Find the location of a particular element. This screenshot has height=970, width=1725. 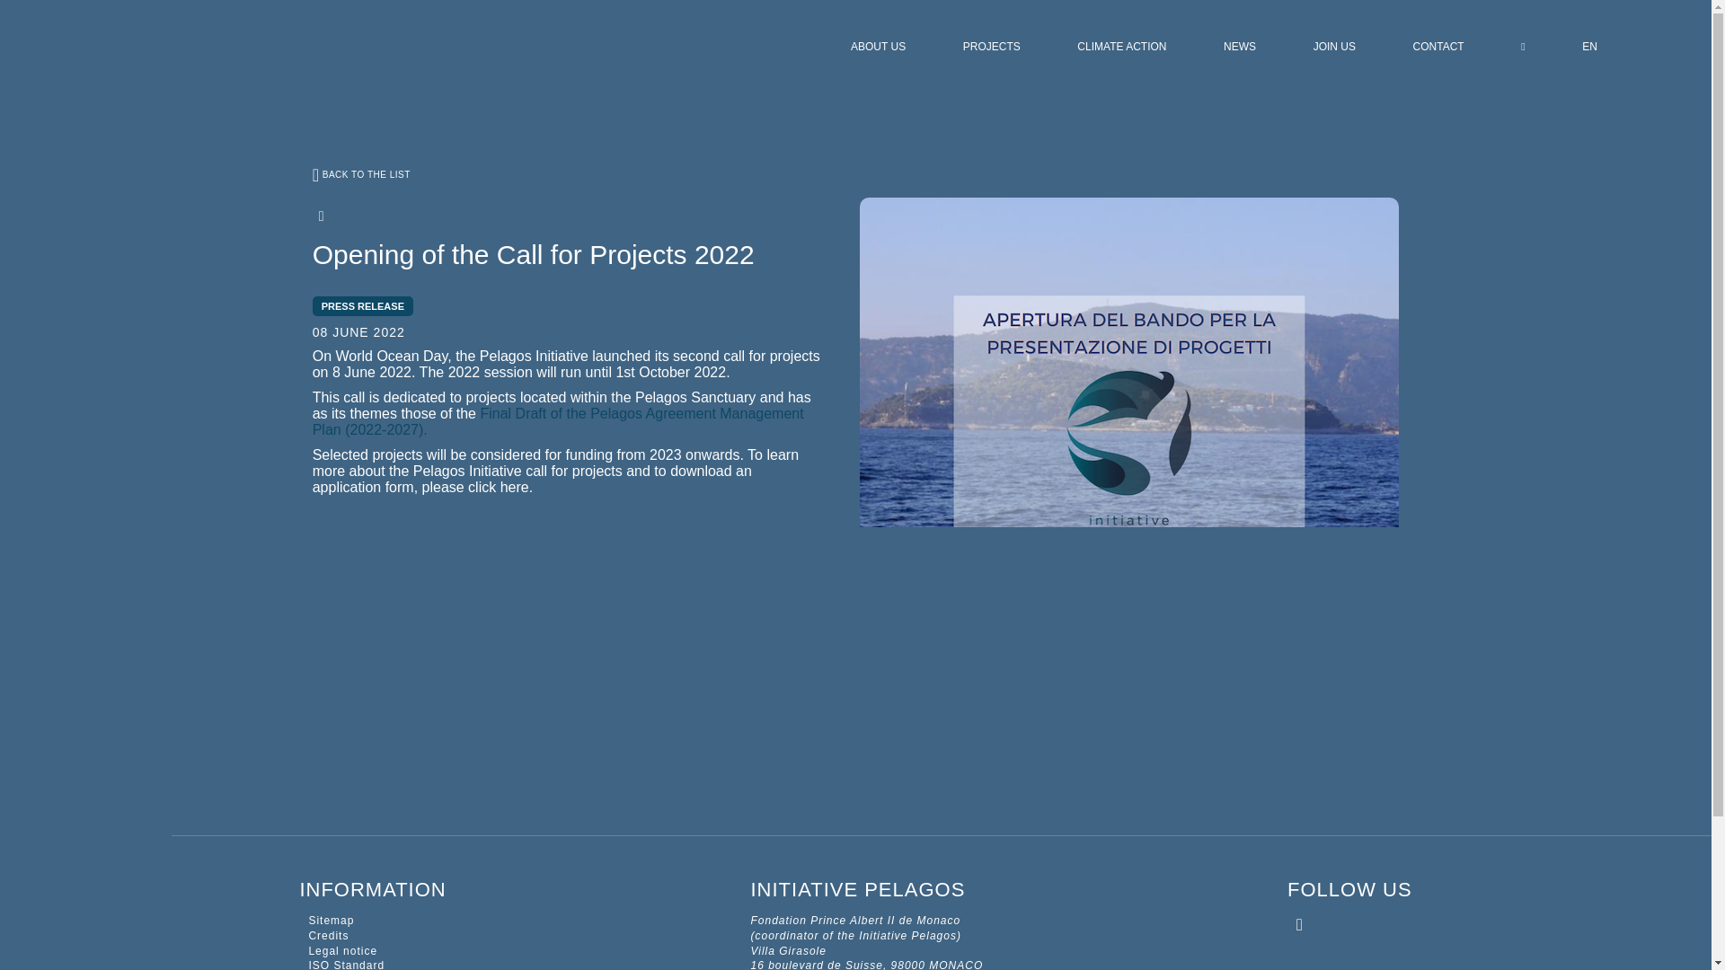

EN is located at coordinates (1588, 47).